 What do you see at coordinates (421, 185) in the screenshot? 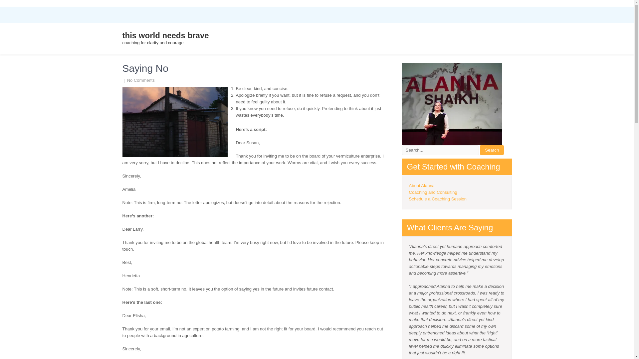
I see `About Alanna` at bounding box center [421, 185].